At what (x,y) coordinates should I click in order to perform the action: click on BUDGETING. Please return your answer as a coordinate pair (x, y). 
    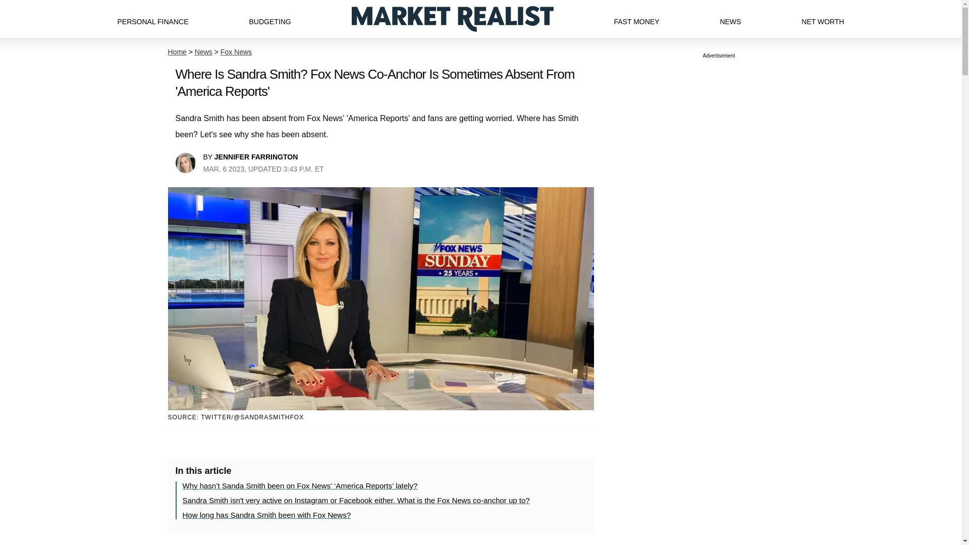
    Looking at the image, I should click on (270, 19).